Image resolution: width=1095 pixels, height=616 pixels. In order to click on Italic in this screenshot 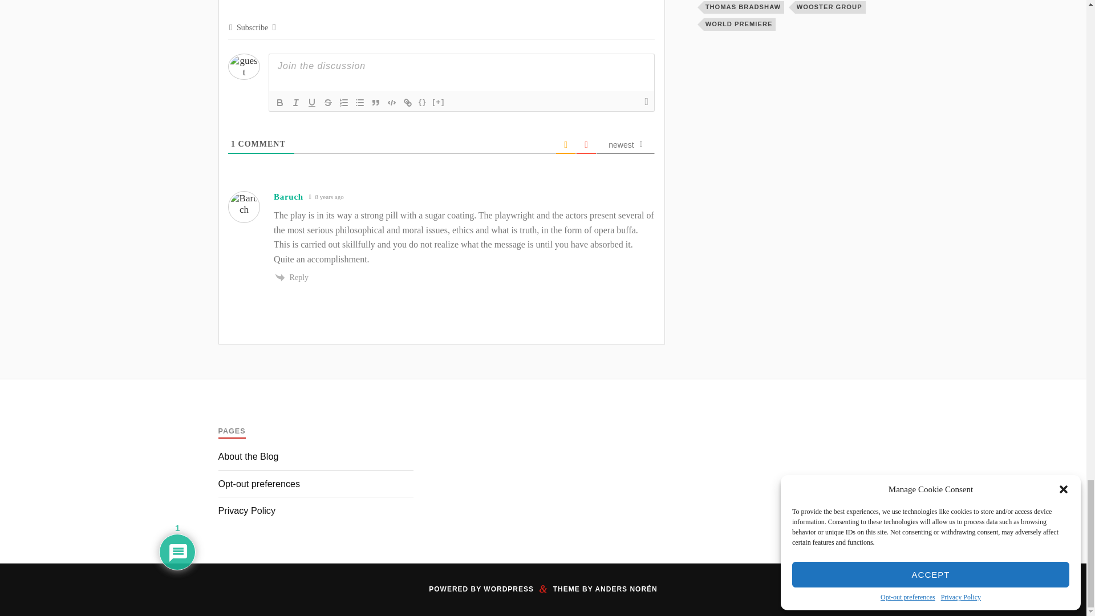, I will do `click(295, 103)`.